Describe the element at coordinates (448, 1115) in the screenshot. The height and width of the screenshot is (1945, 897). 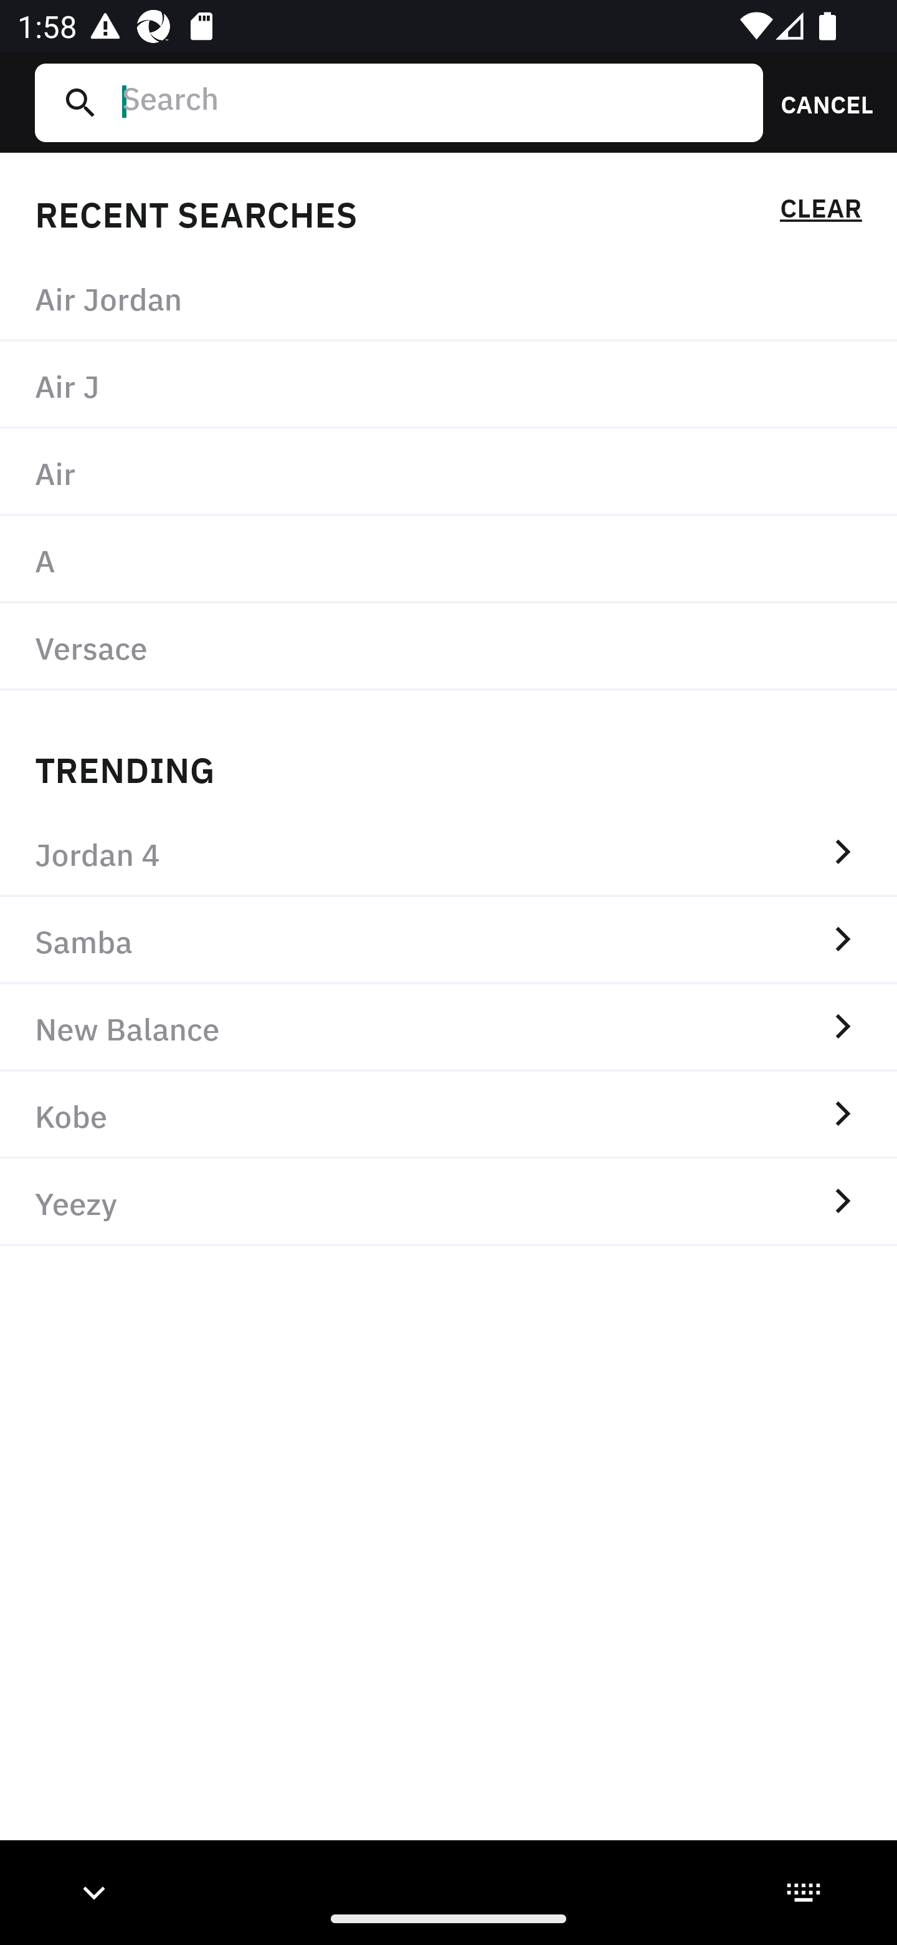
I see `Kobe ` at that location.